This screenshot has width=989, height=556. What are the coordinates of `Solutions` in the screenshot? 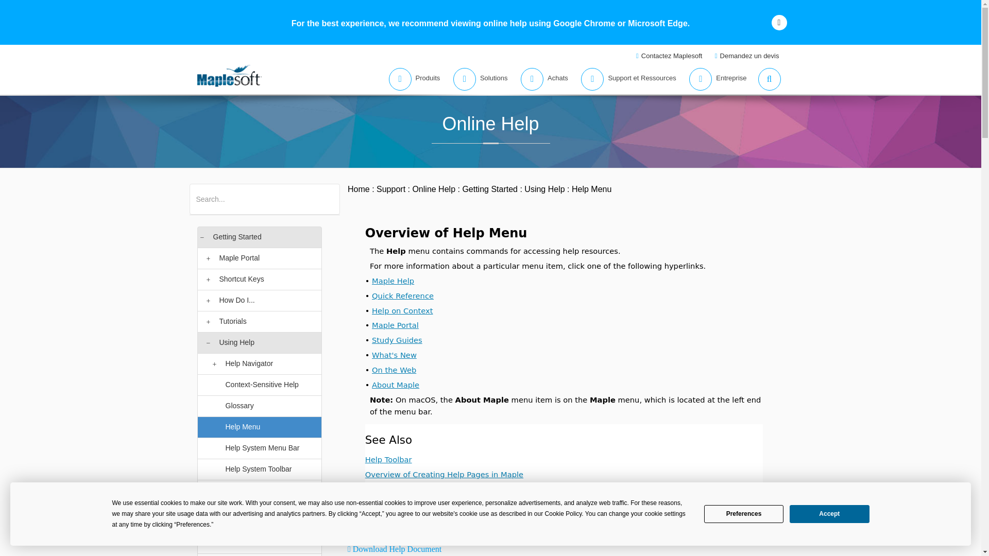 It's located at (477, 79).